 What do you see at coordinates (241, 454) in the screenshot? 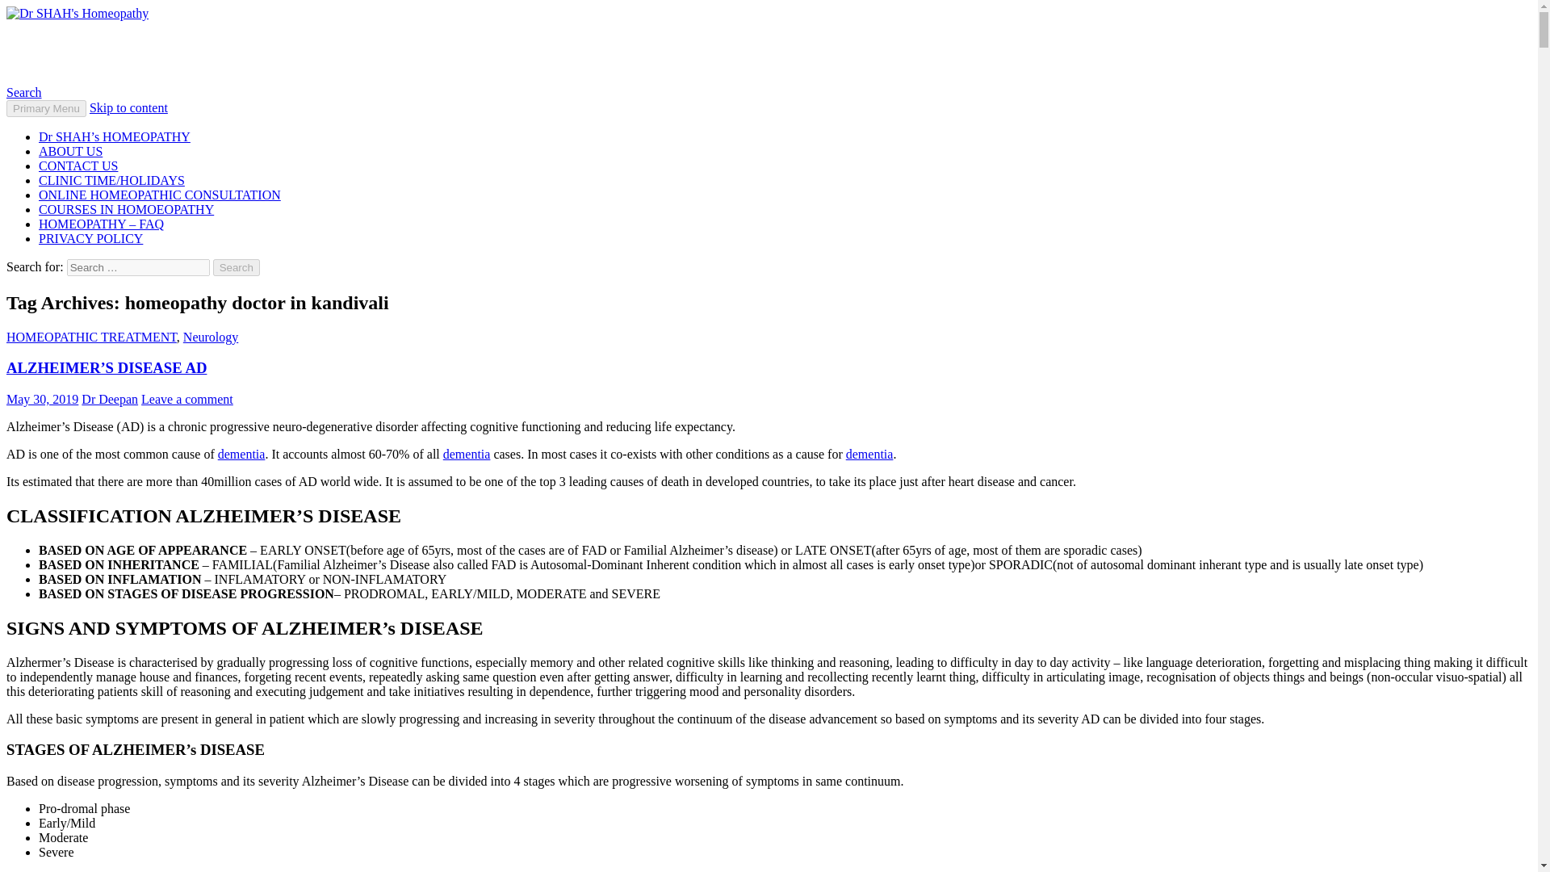
I see `dementia` at bounding box center [241, 454].